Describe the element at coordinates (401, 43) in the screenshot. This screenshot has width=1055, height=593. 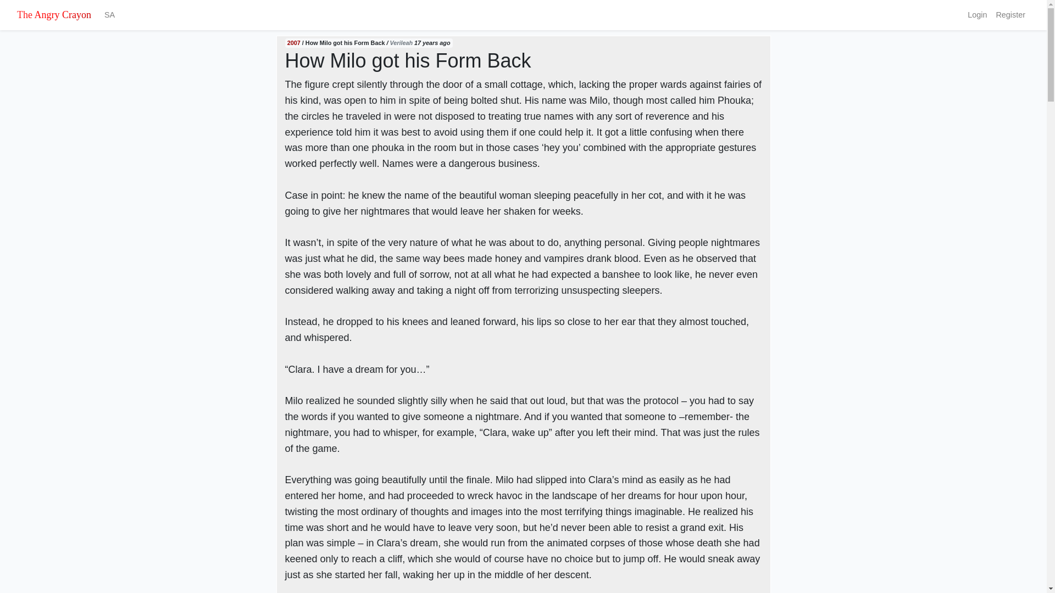
I see `Verileah` at that location.